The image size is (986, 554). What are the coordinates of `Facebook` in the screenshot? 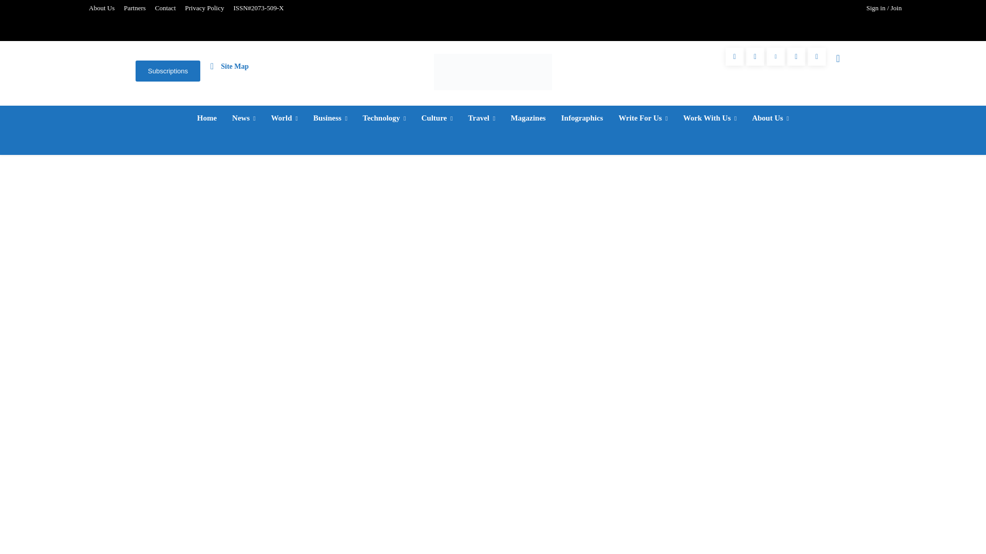 It's located at (734, 56).